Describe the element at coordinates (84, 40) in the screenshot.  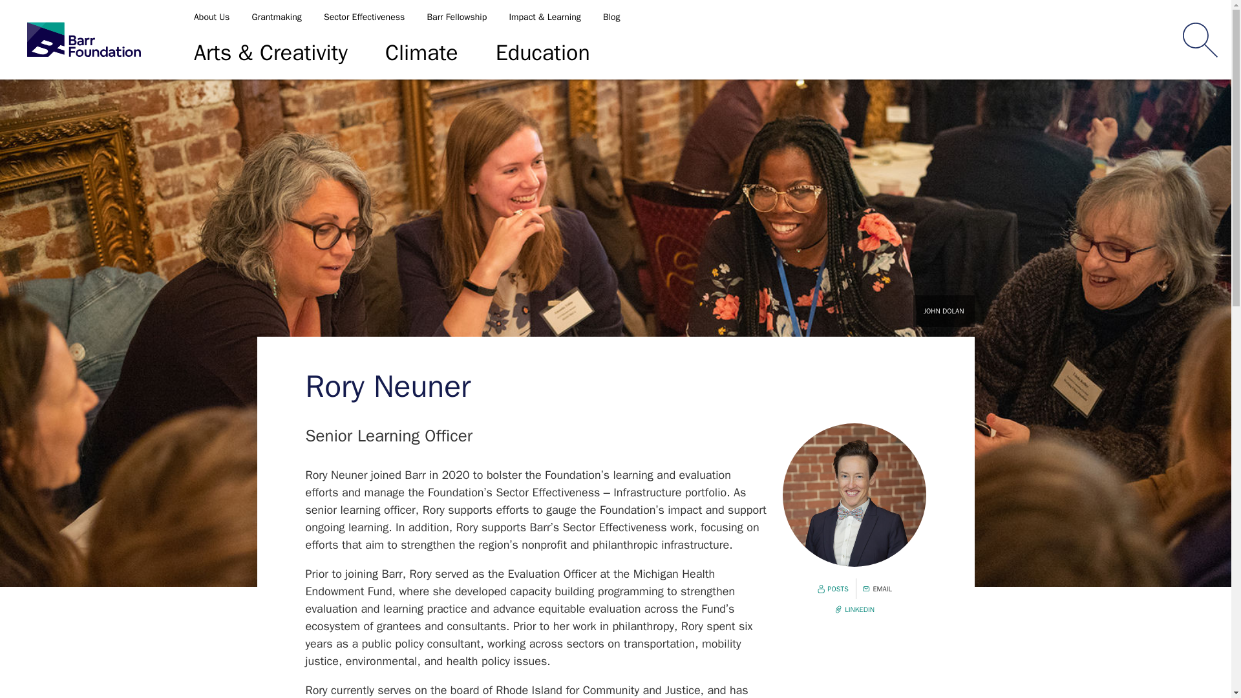
I see `Barr Foundation homepage` at that location.